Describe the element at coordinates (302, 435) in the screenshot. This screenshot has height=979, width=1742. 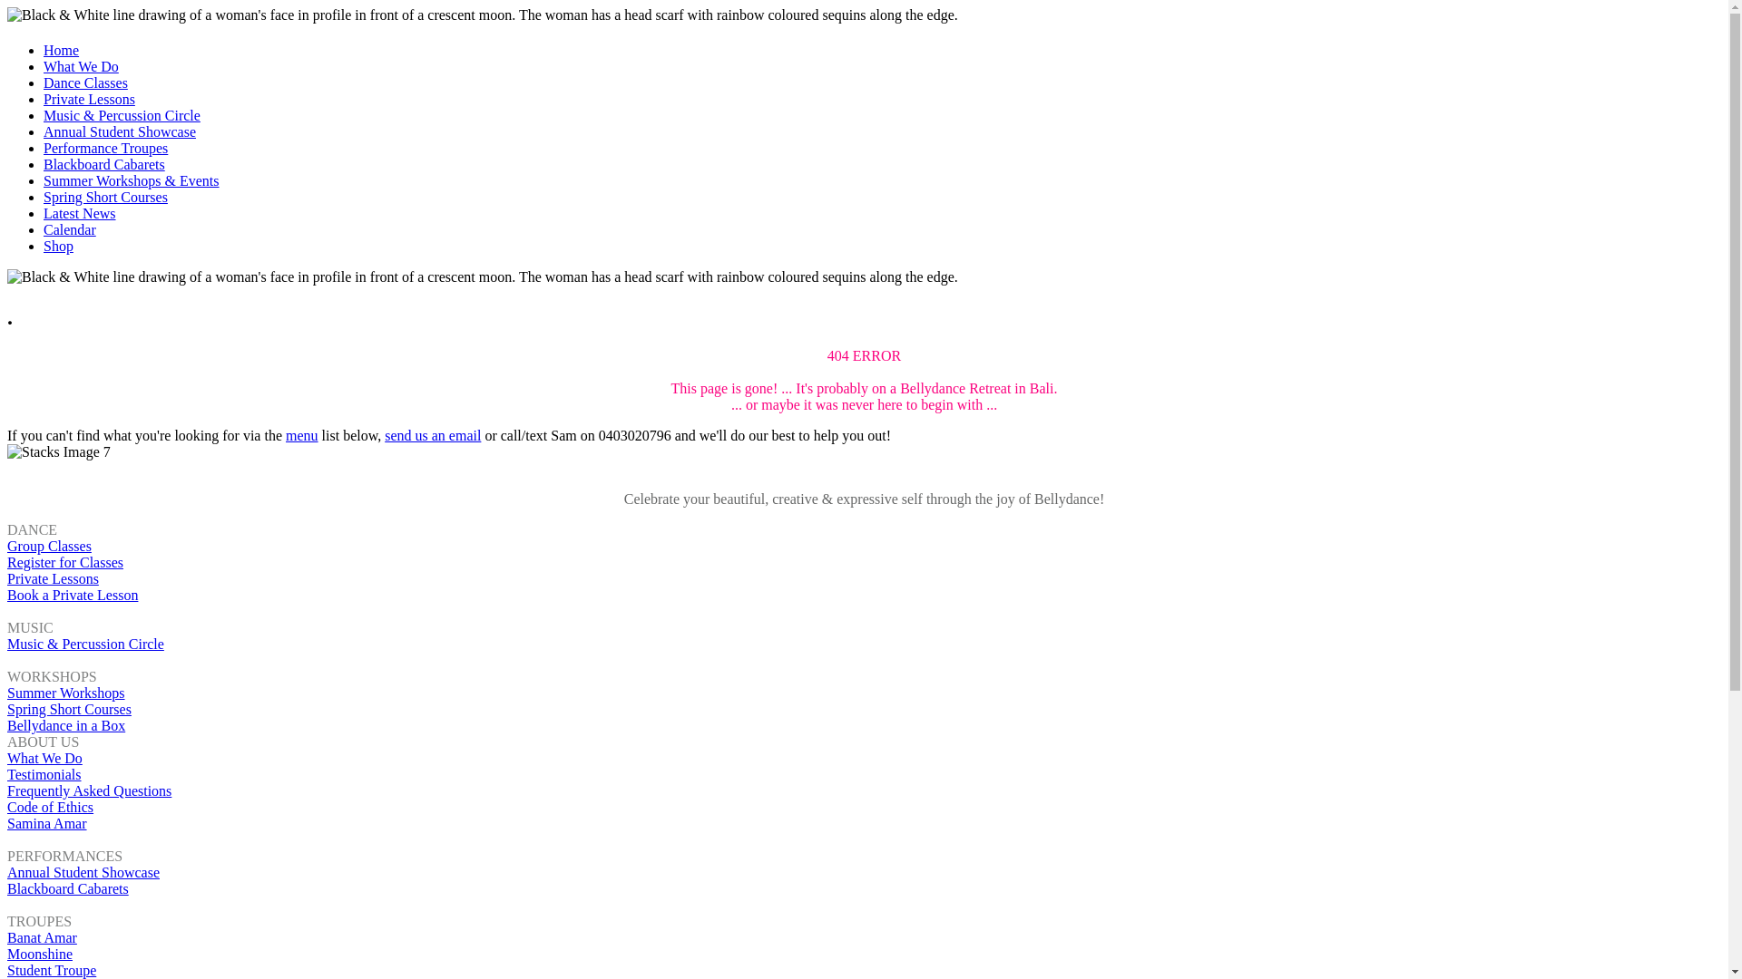
I see `menu` at that location.